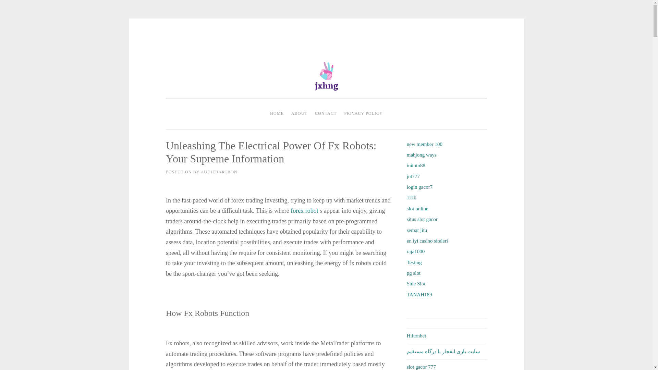  I want to click on slot gacor 777, so click(421, 367).